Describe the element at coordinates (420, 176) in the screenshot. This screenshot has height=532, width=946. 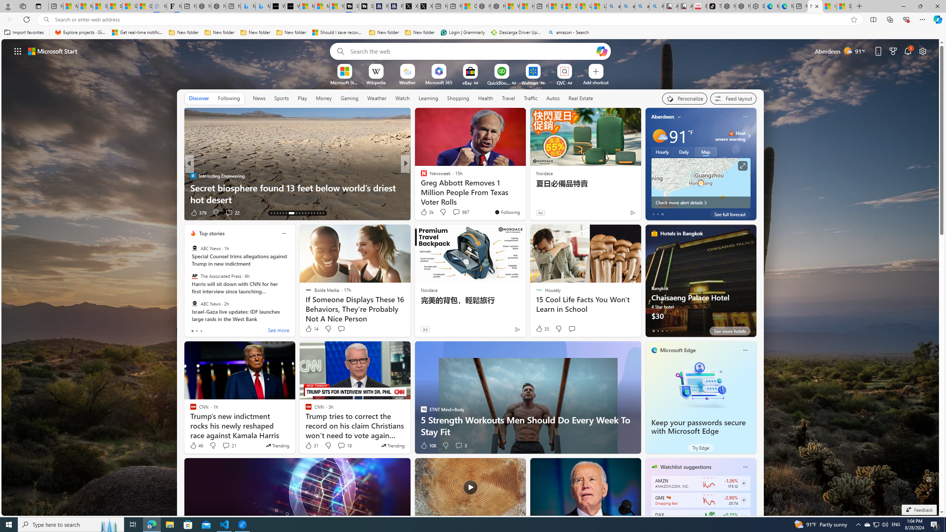
I see `PsychLove` at that location.